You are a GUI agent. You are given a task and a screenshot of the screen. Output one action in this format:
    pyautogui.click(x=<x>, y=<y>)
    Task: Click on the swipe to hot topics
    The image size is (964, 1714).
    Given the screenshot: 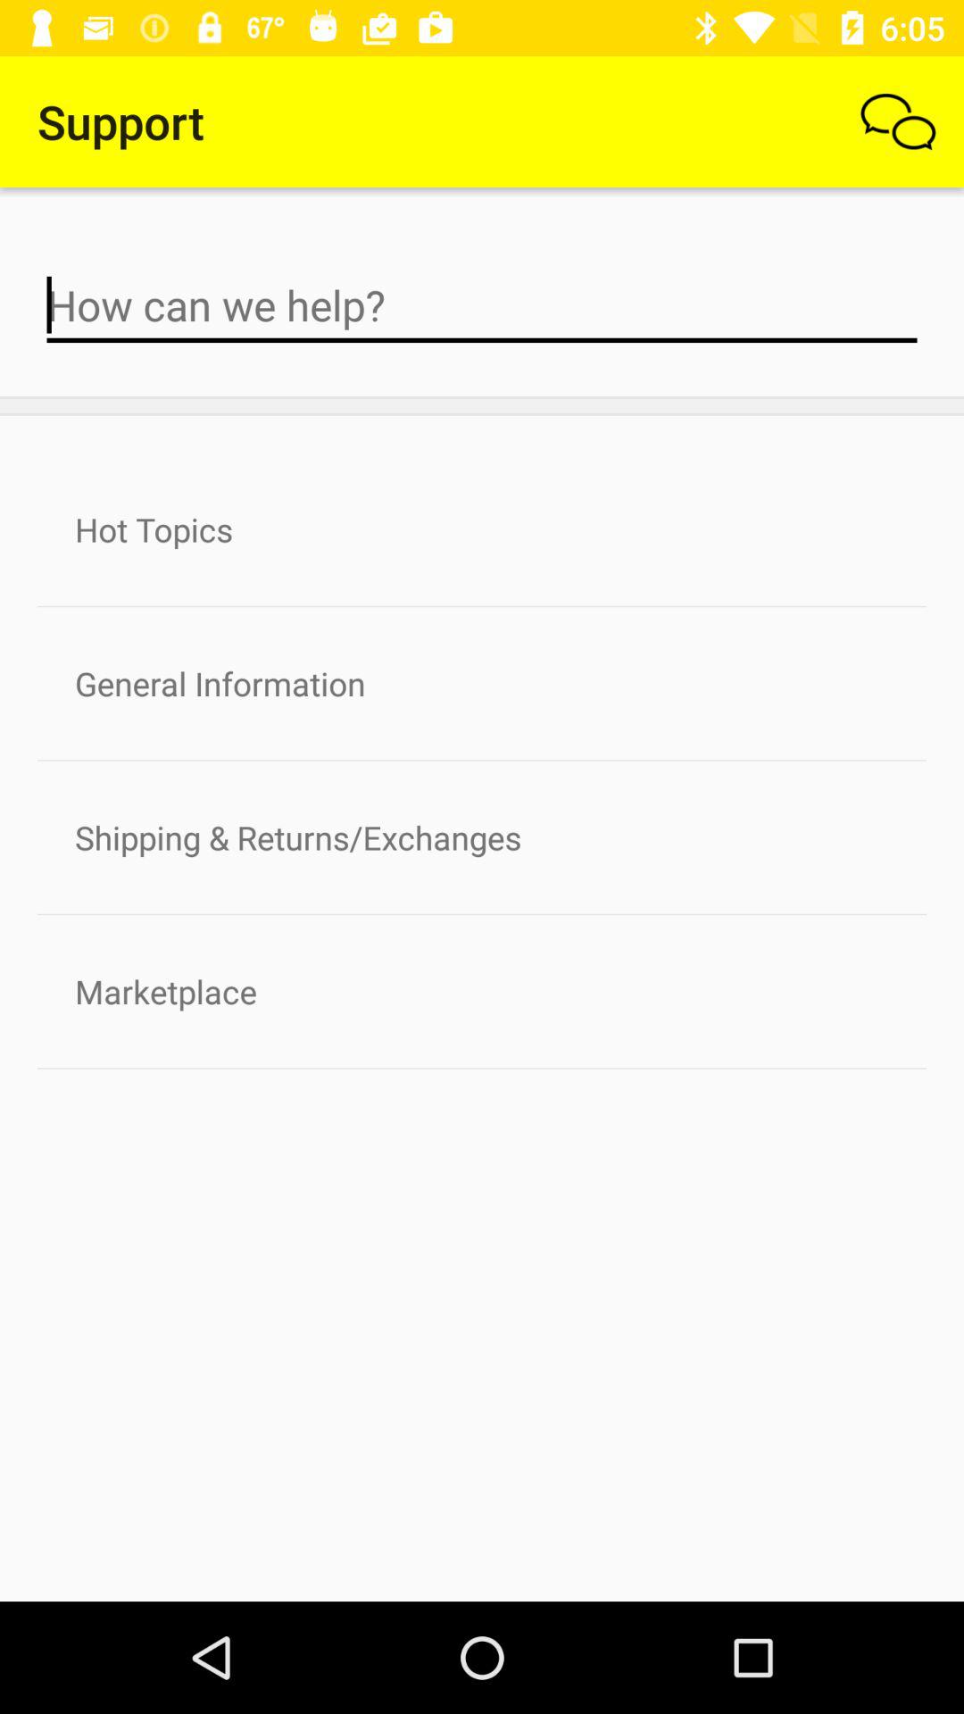 What is the action you would take?
    pyautogui.click(x=482, y=529)
    